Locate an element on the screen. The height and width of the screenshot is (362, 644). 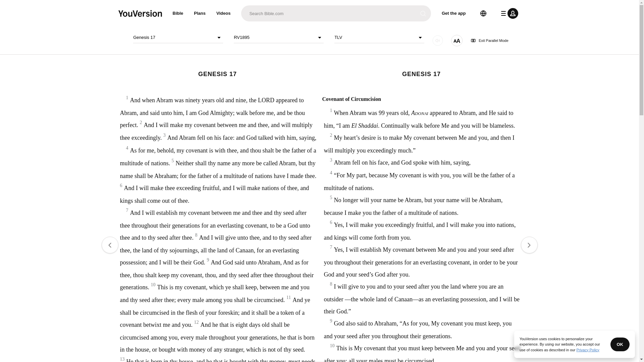
TLV is located at coordinates (379, 38).